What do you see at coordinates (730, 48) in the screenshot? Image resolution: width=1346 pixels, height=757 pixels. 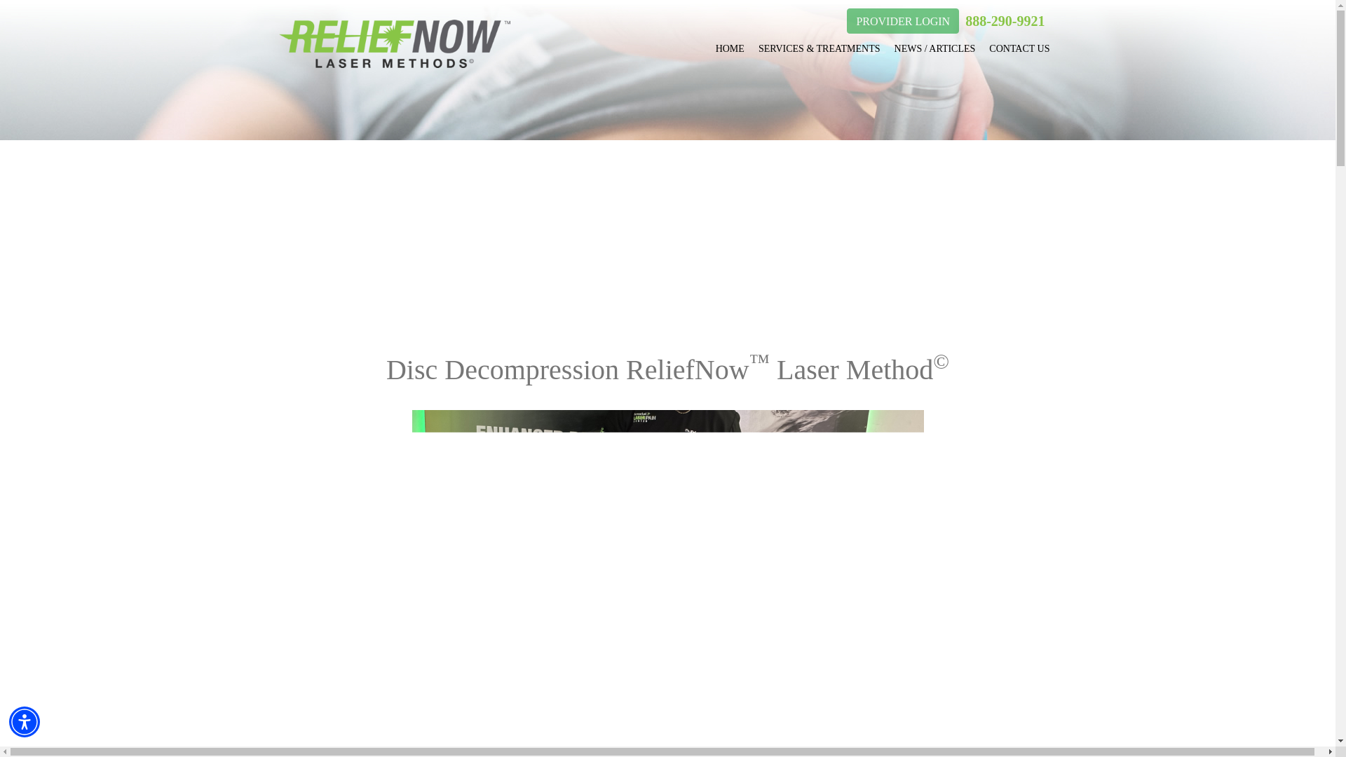 I see `HOME` at bounding box center [730, 48].